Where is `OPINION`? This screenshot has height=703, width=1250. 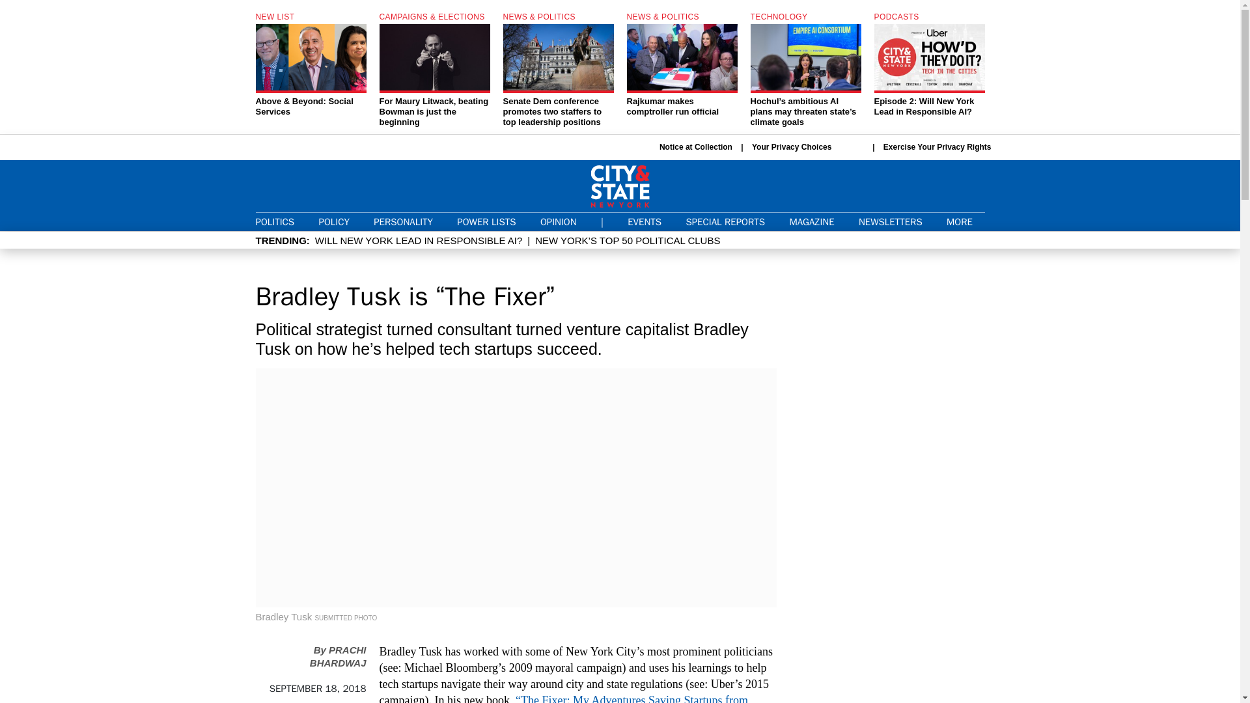
OPINION is located at coordinates (558, 221).